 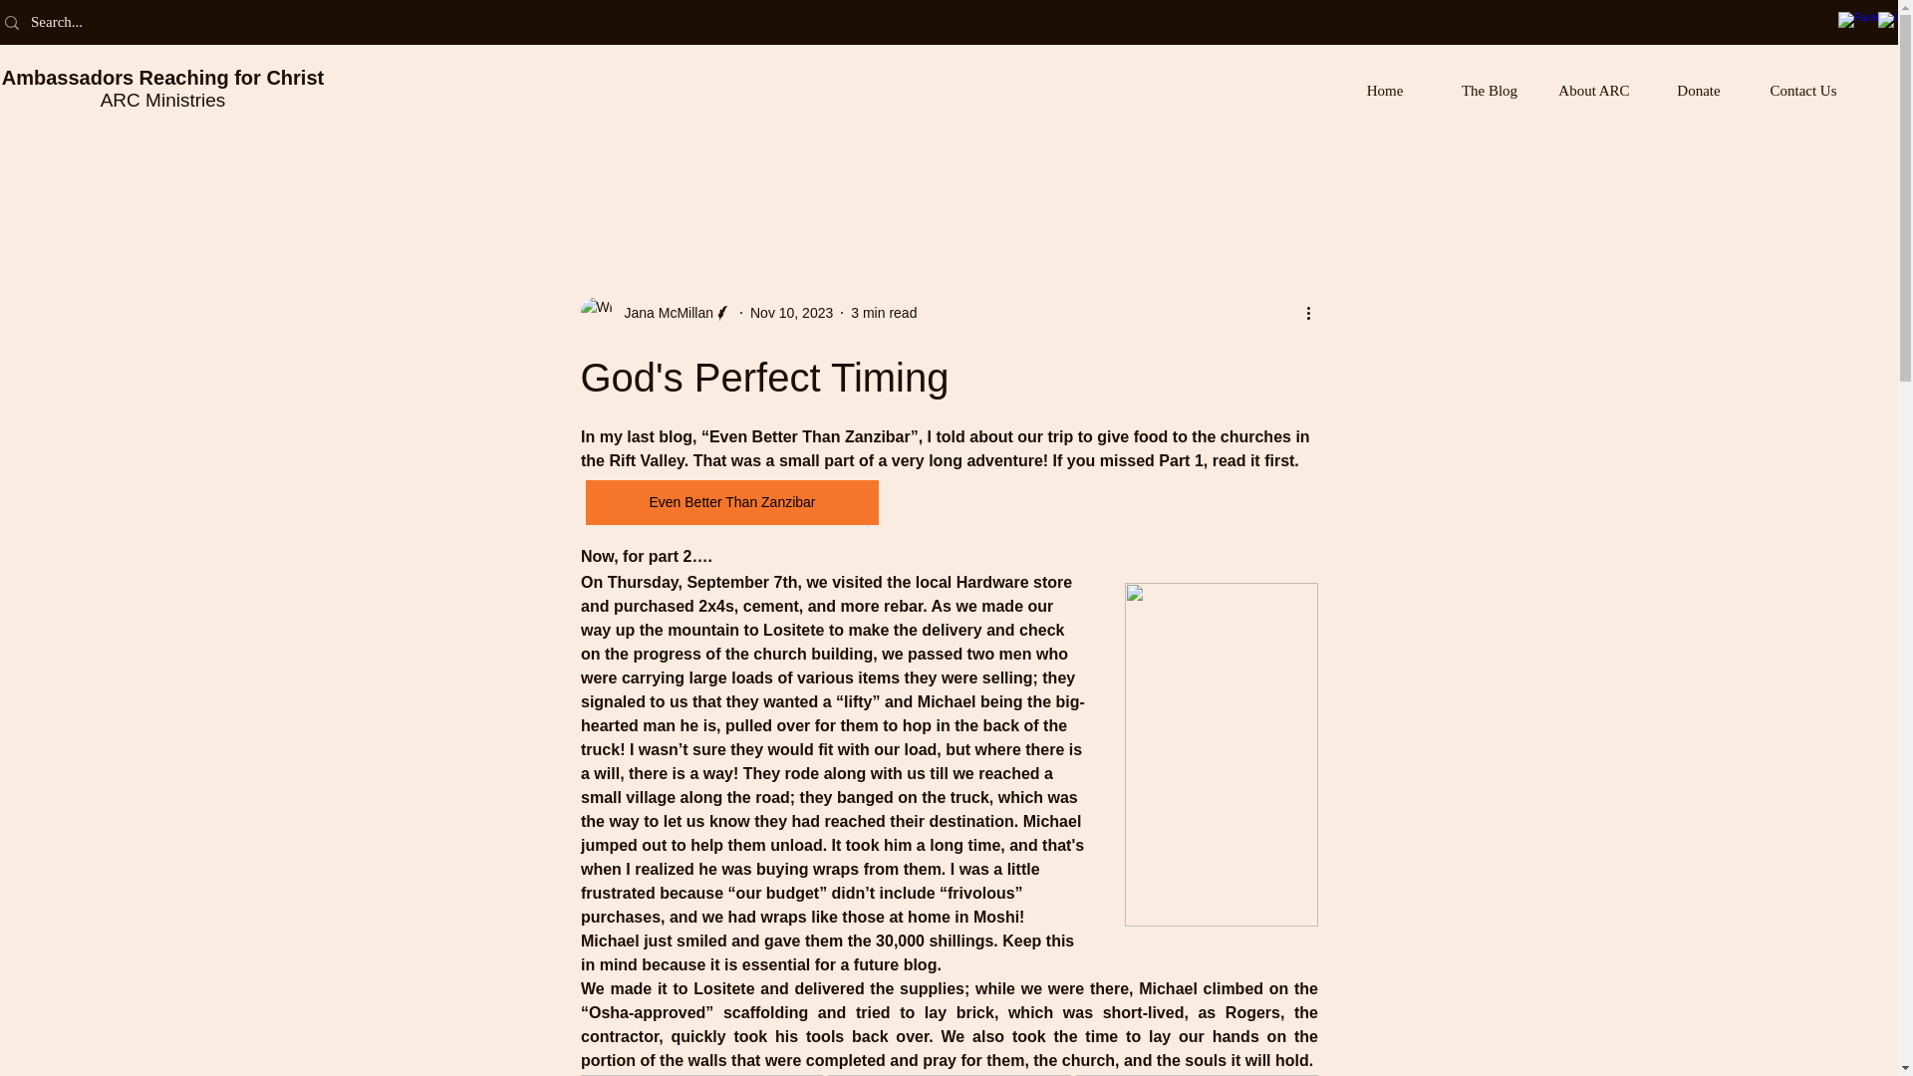 What do you see at coordinates (1385, 91) in the screenshot?
I see `Home` at bounding box center [1385, 91].